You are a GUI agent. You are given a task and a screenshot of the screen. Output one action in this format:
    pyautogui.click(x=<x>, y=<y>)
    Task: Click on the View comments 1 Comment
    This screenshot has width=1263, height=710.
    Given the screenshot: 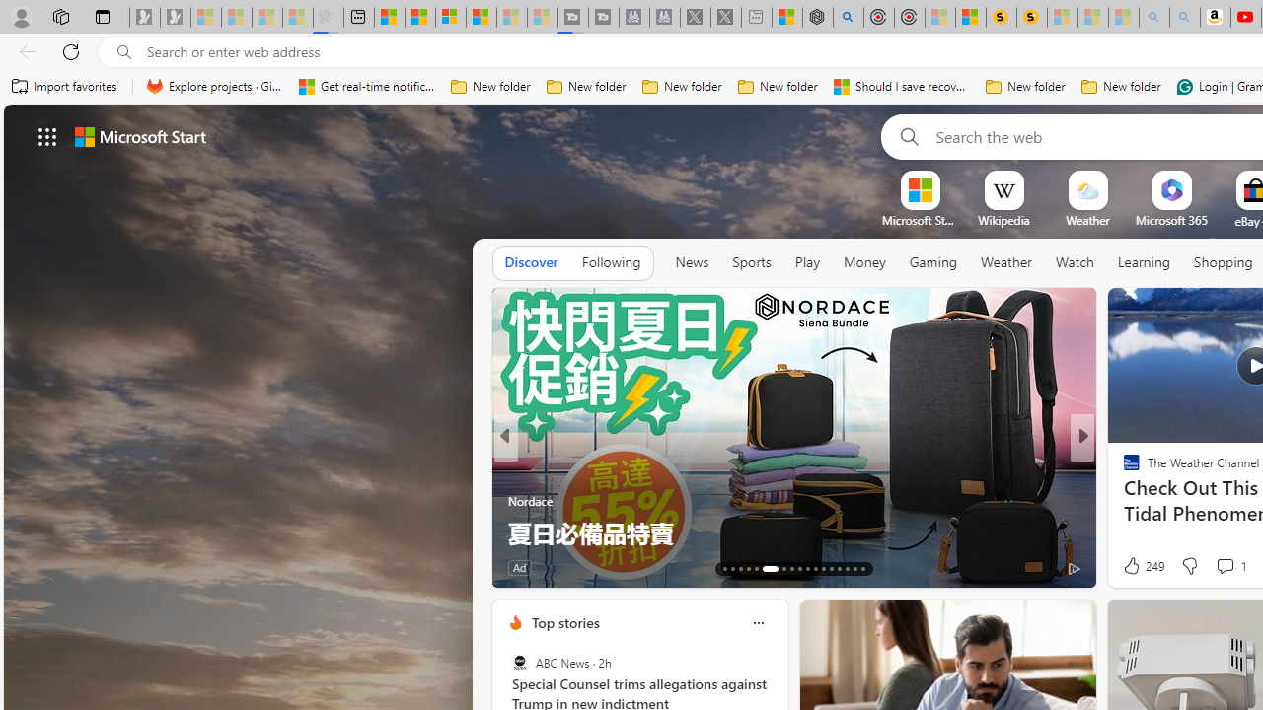 What is the action you would take?
    pyautogui.click(x=1225, y=565)
    